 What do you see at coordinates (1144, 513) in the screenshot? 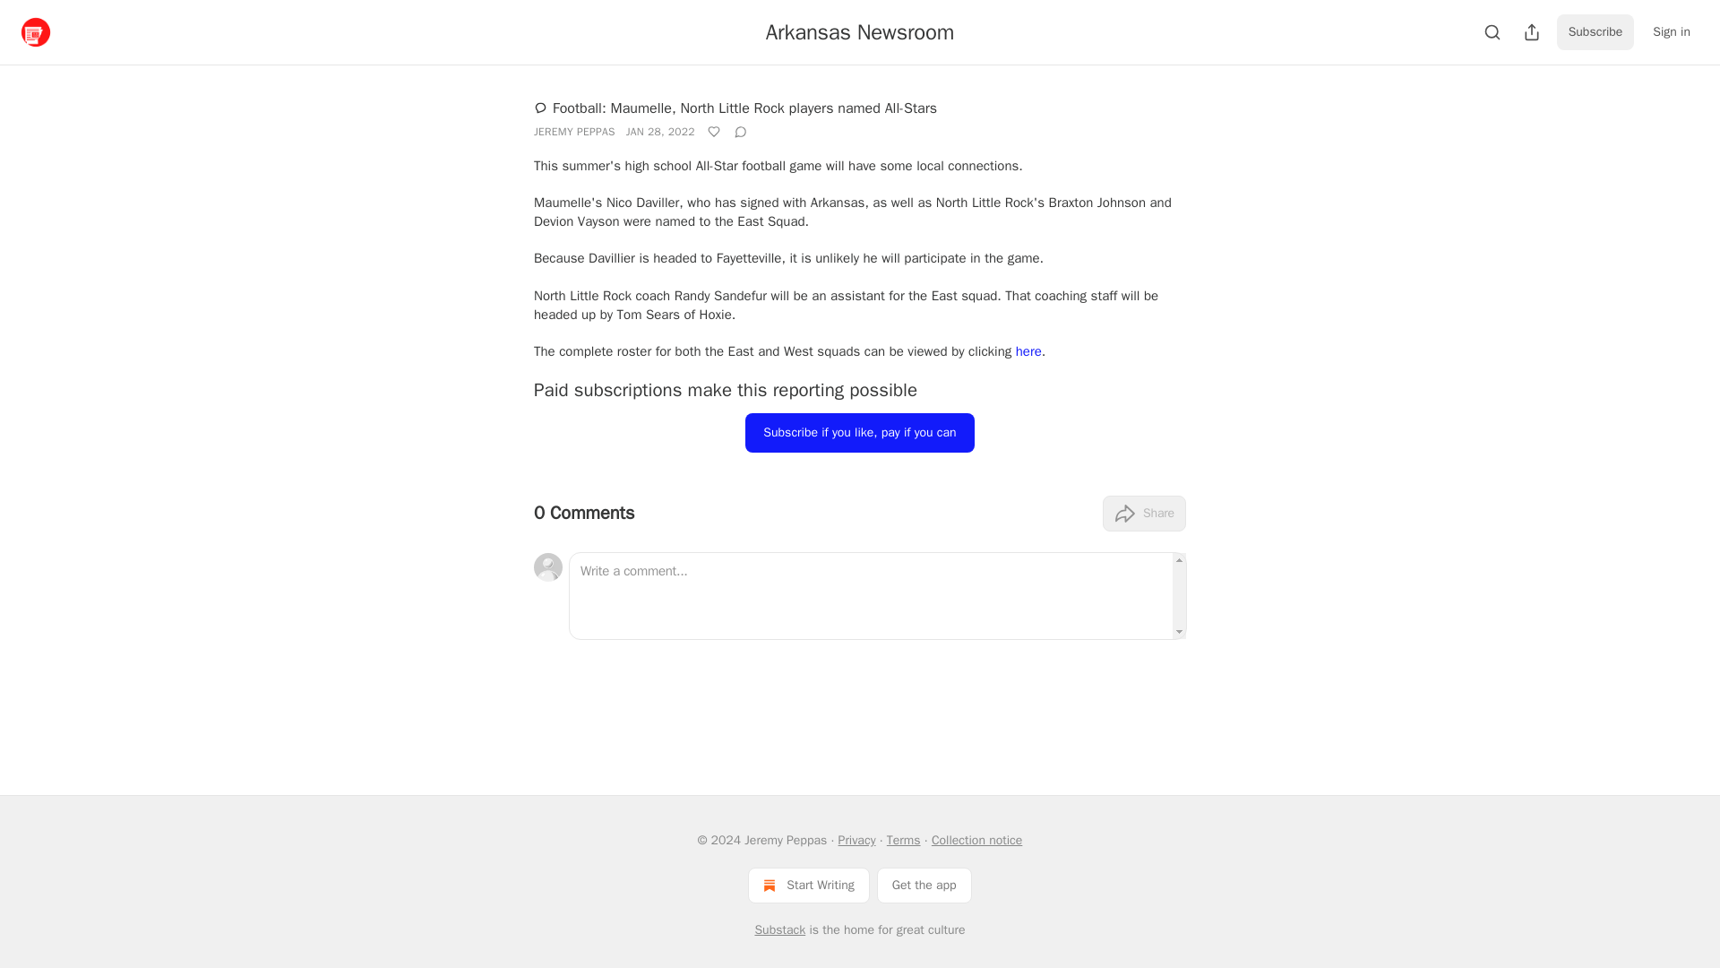
I see `Share` at bounding box center [1144, 513].